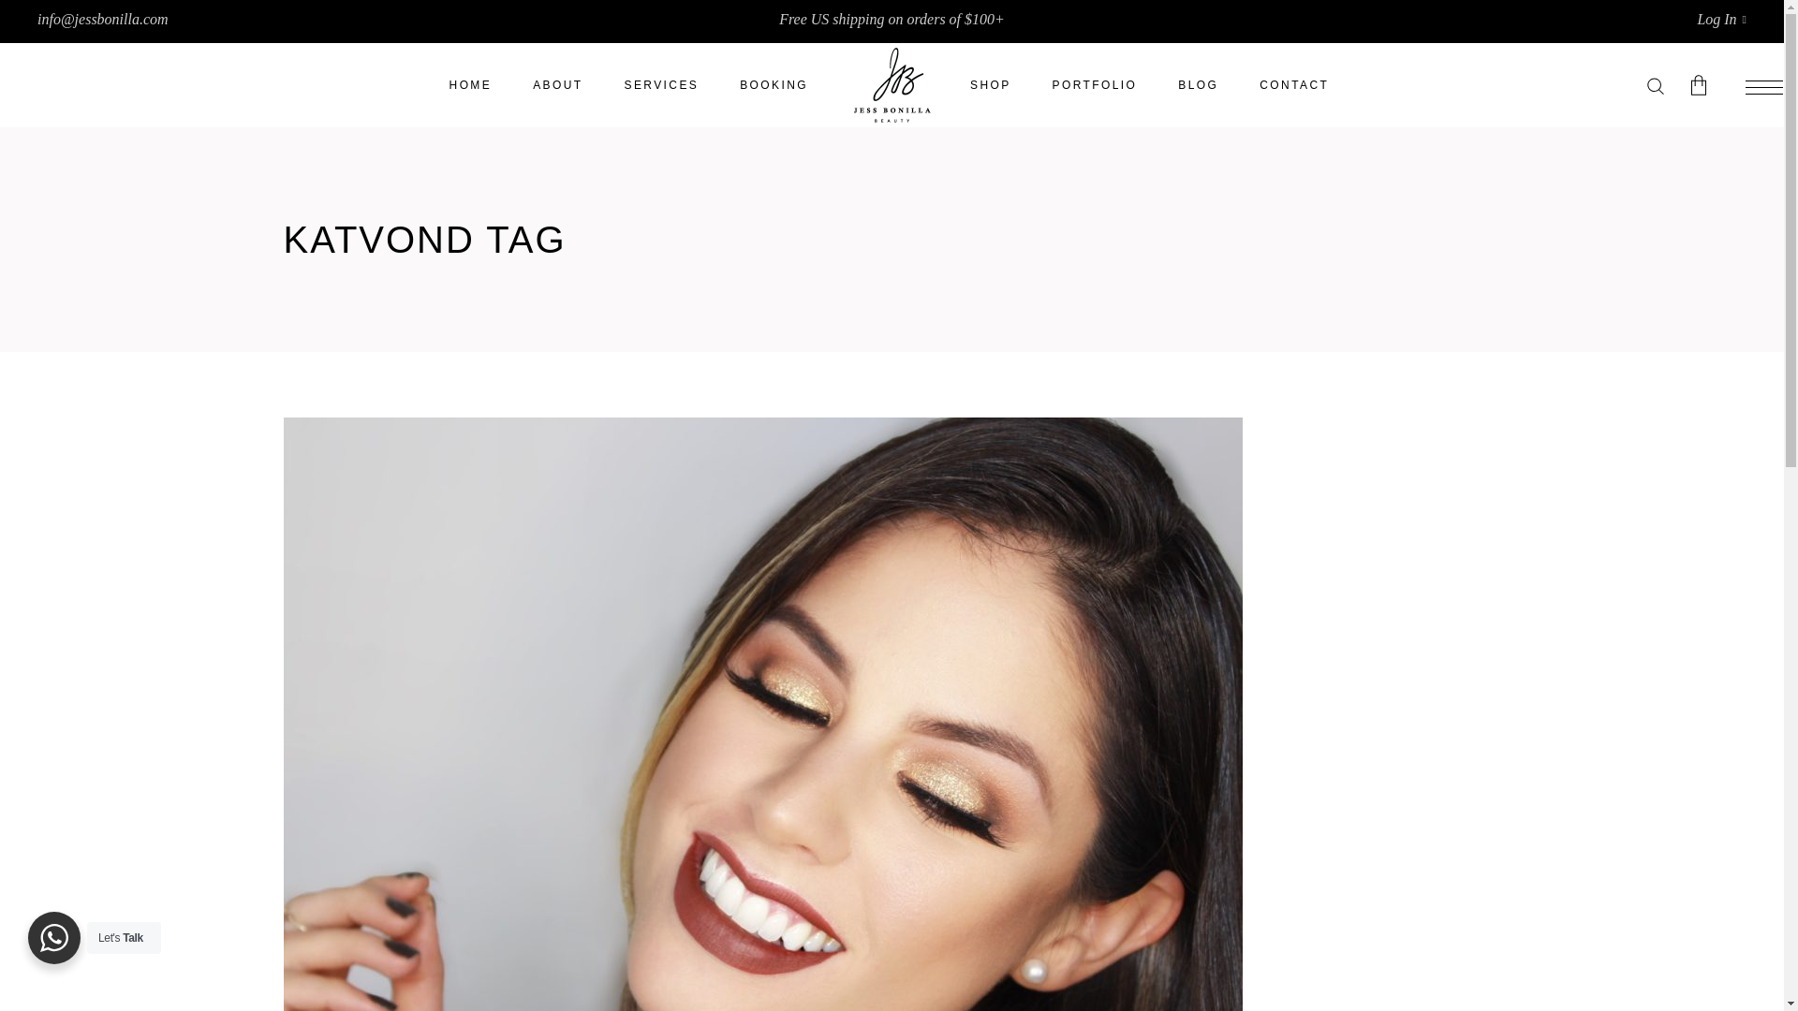  What do you see at coordinates (1095, 85) in the screenshot?
I see `PORTFOLIO` at bounding box center [1095, 85].